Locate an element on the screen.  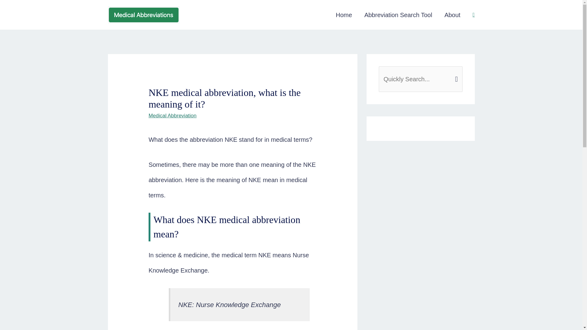
Medical Abbreviation is located at coordinates (172, 116).